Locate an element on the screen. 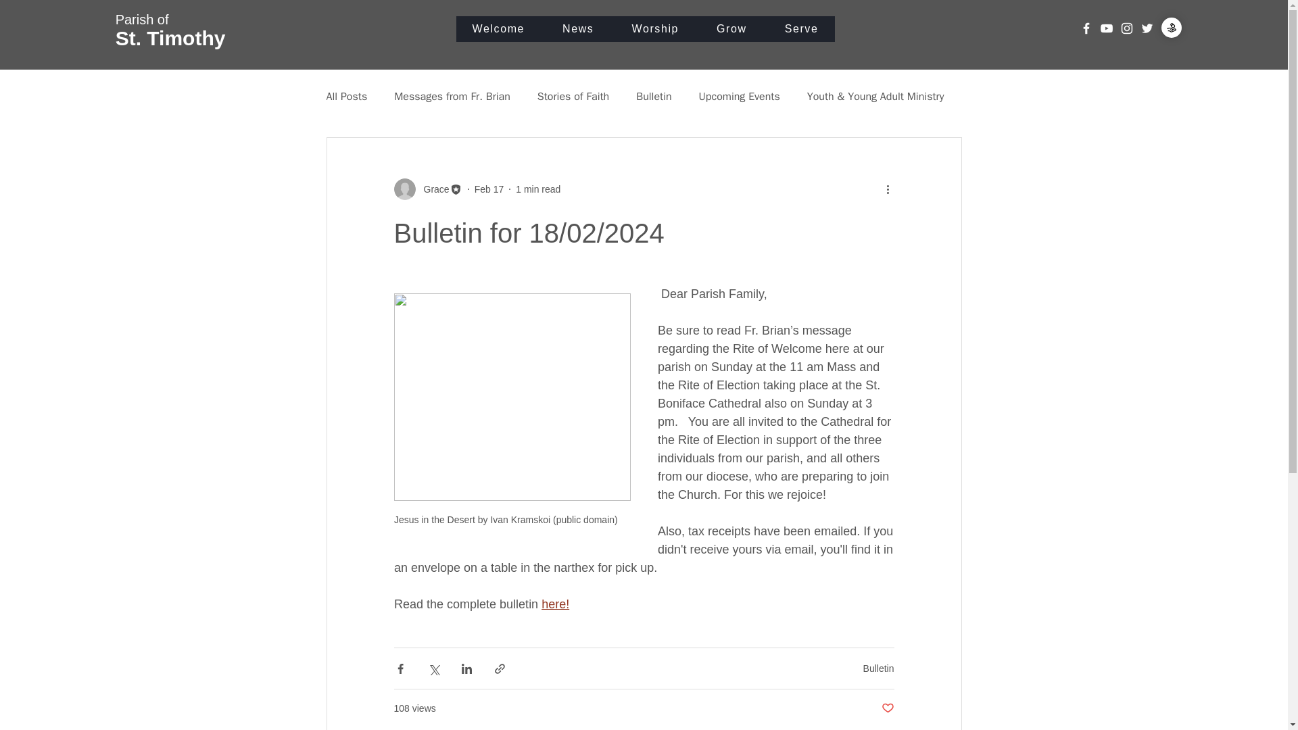 The height and width of the screenshot is (730, 1298). Feb 17 is located at coordinates (489, 189).